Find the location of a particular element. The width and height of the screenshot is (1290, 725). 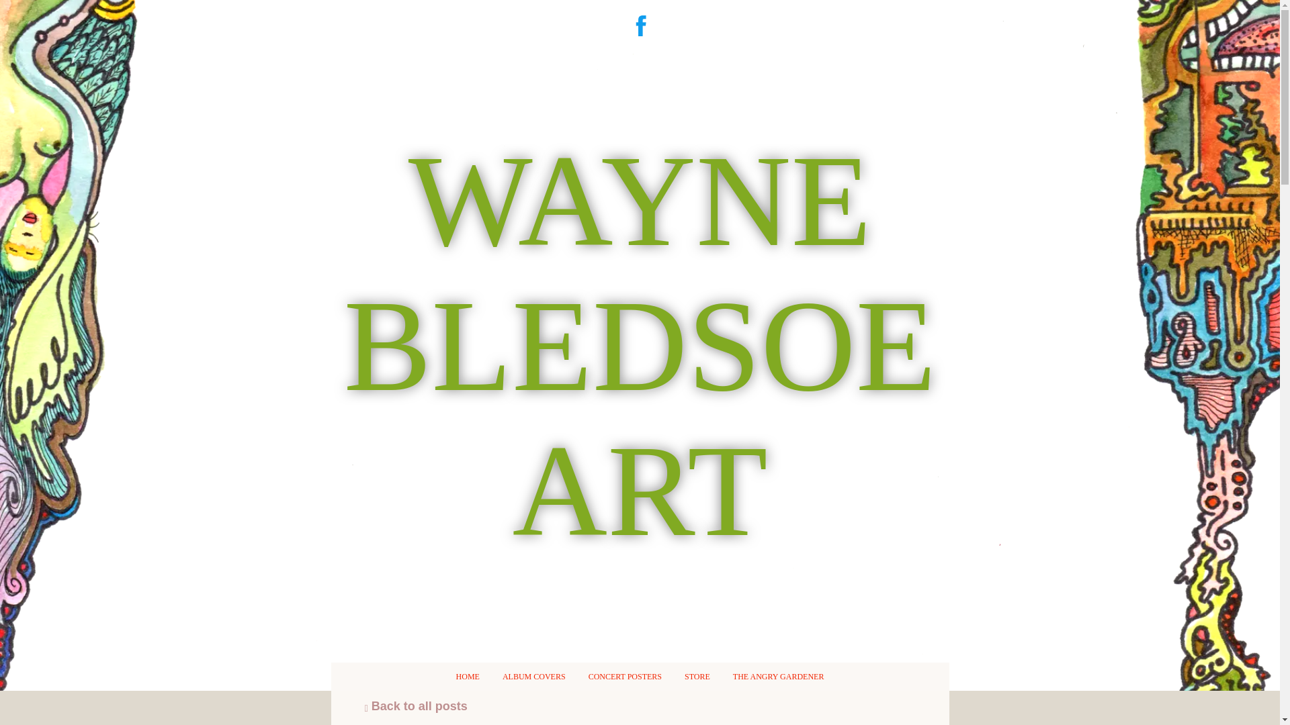

STORE is located at coordinates (697, 677).